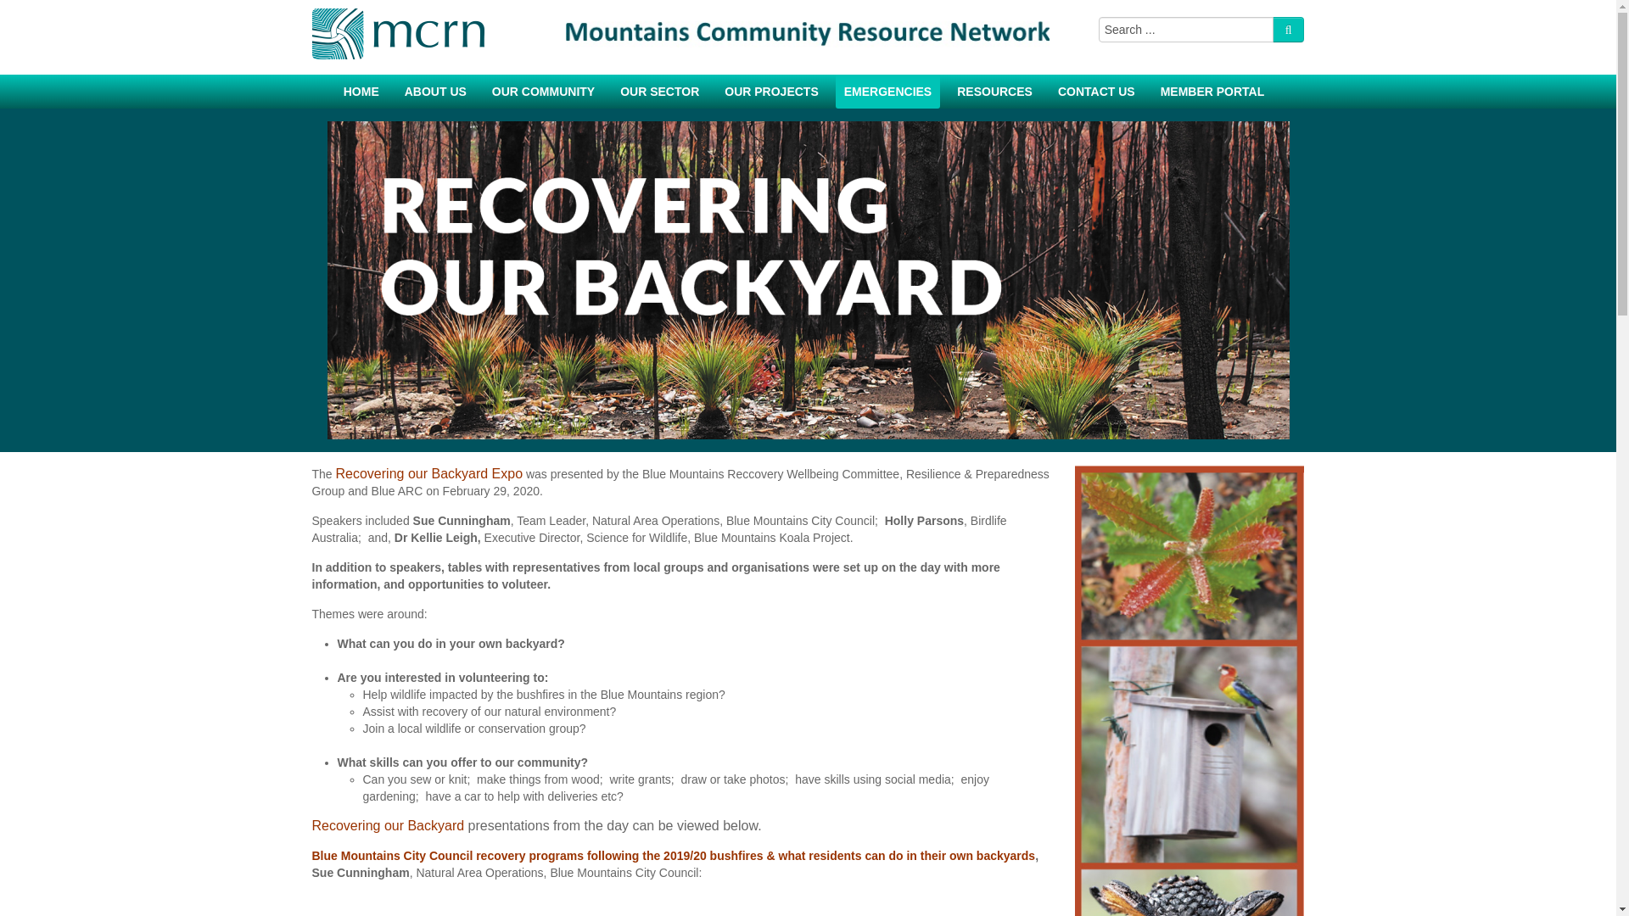 Image resolution: width=1629 pixels, height=916 pixels. What do you see at coordinates (435, 92) in the screenshot?
I see `ABOUT US` at bounding box center [435, 92].